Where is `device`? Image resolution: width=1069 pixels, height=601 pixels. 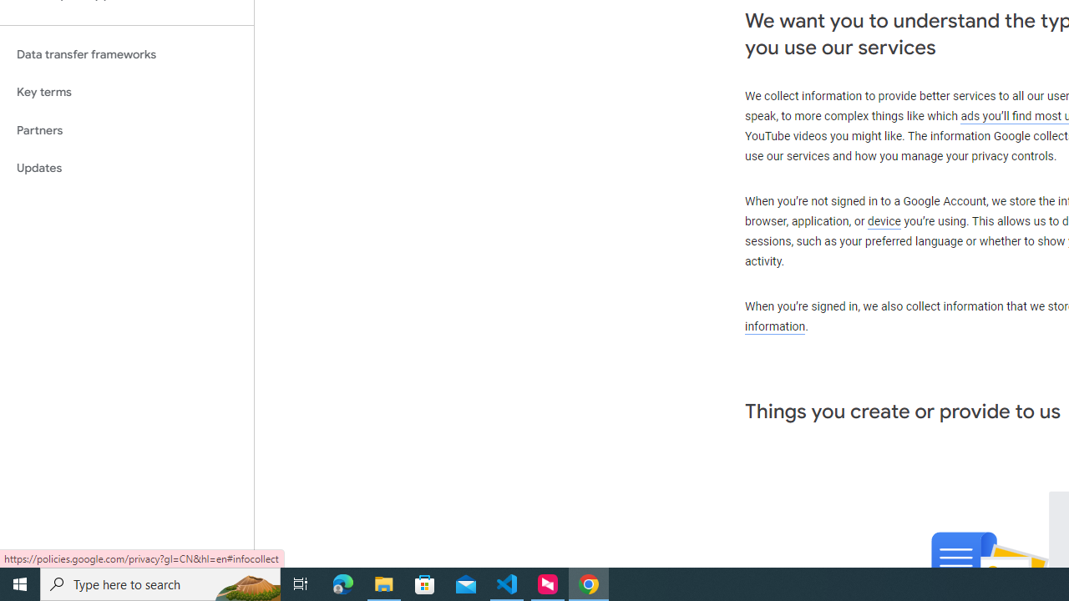
device is located at coordinates (884, 222).